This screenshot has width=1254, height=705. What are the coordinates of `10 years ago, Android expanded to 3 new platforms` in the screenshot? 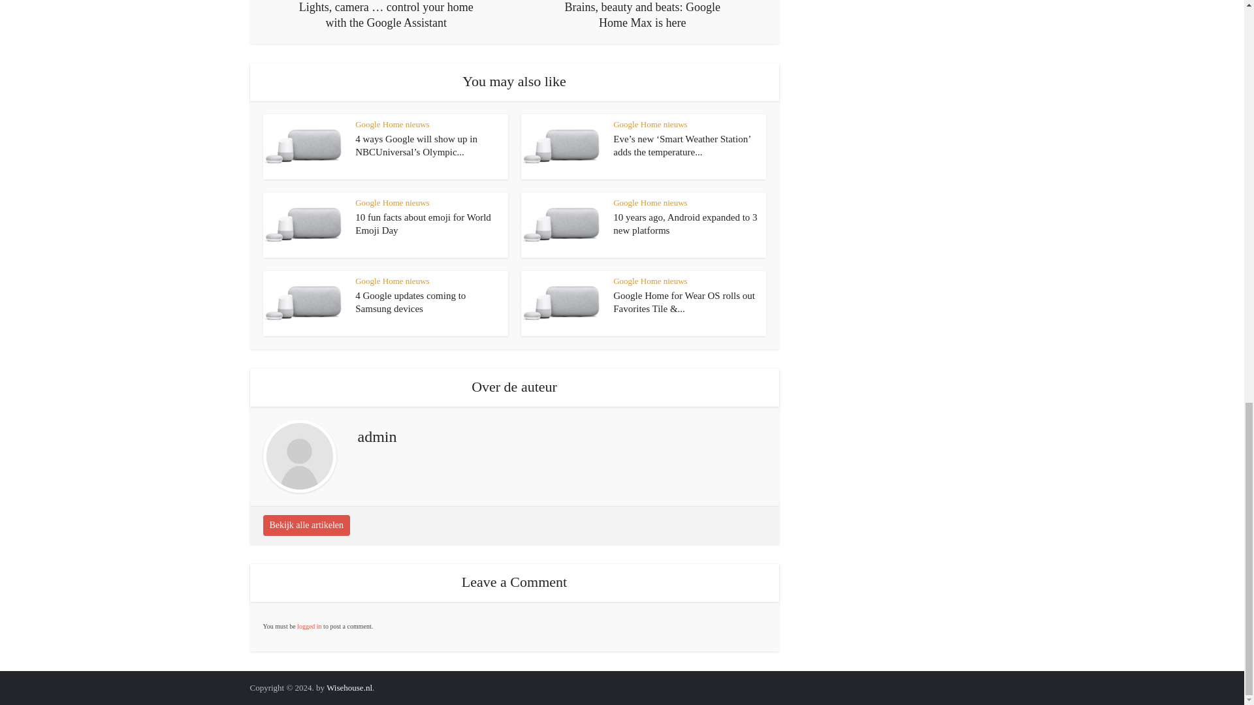 It's located at (684, 223).